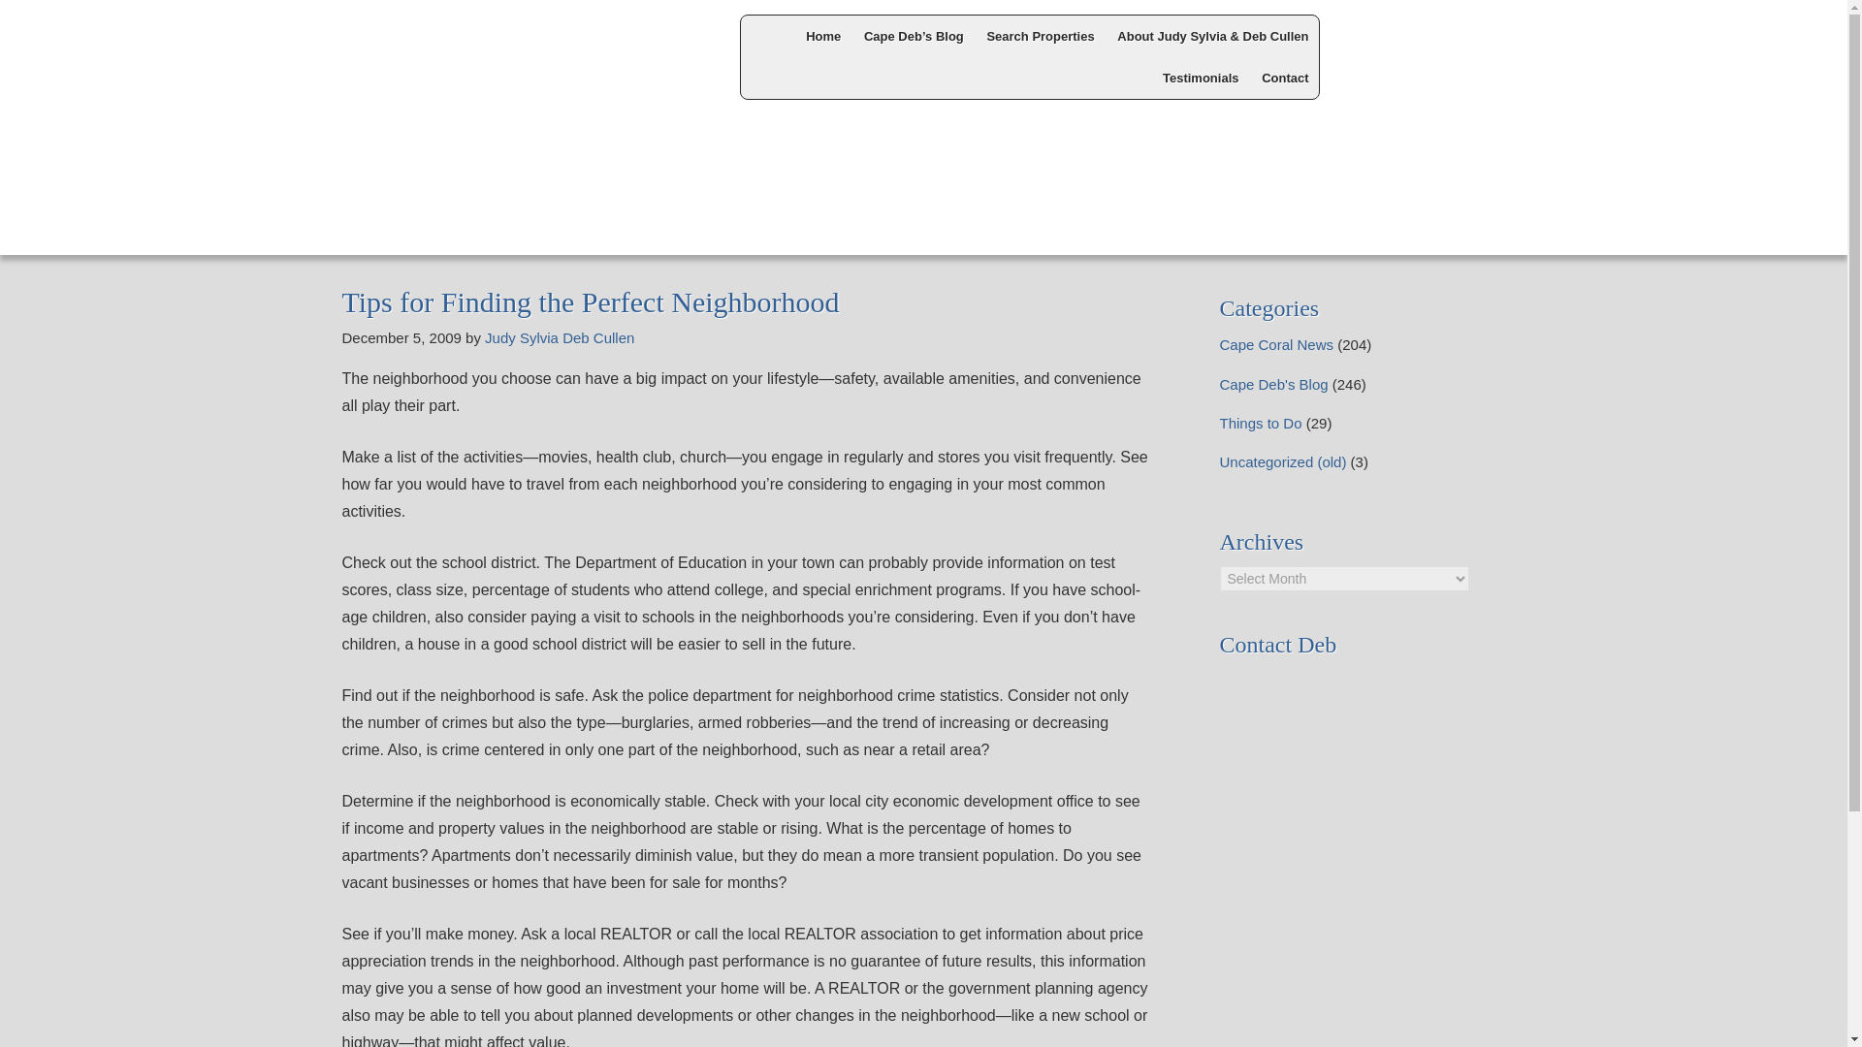 Image resolution: width=1862 pixels, height=1047 pixels. Describe the element at coordinates (1276, 343) in the screenshot. I see `Cape Coral News` at that location.